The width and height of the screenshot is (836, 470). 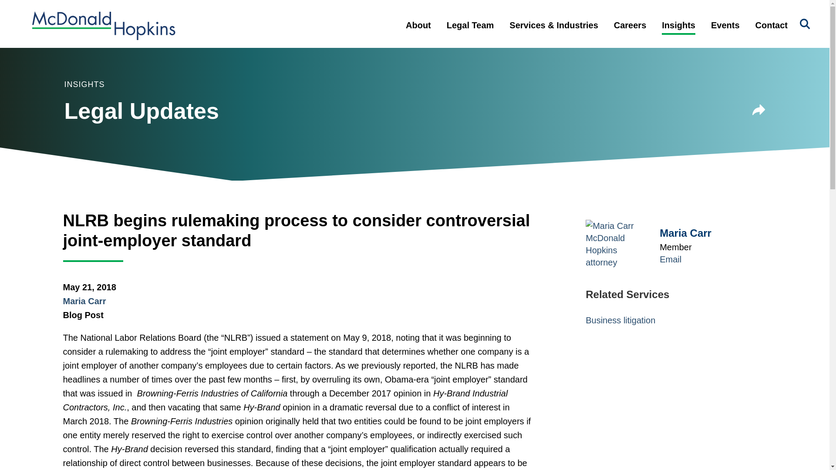 I want to click on Main Content, so click(x=382, y=11).